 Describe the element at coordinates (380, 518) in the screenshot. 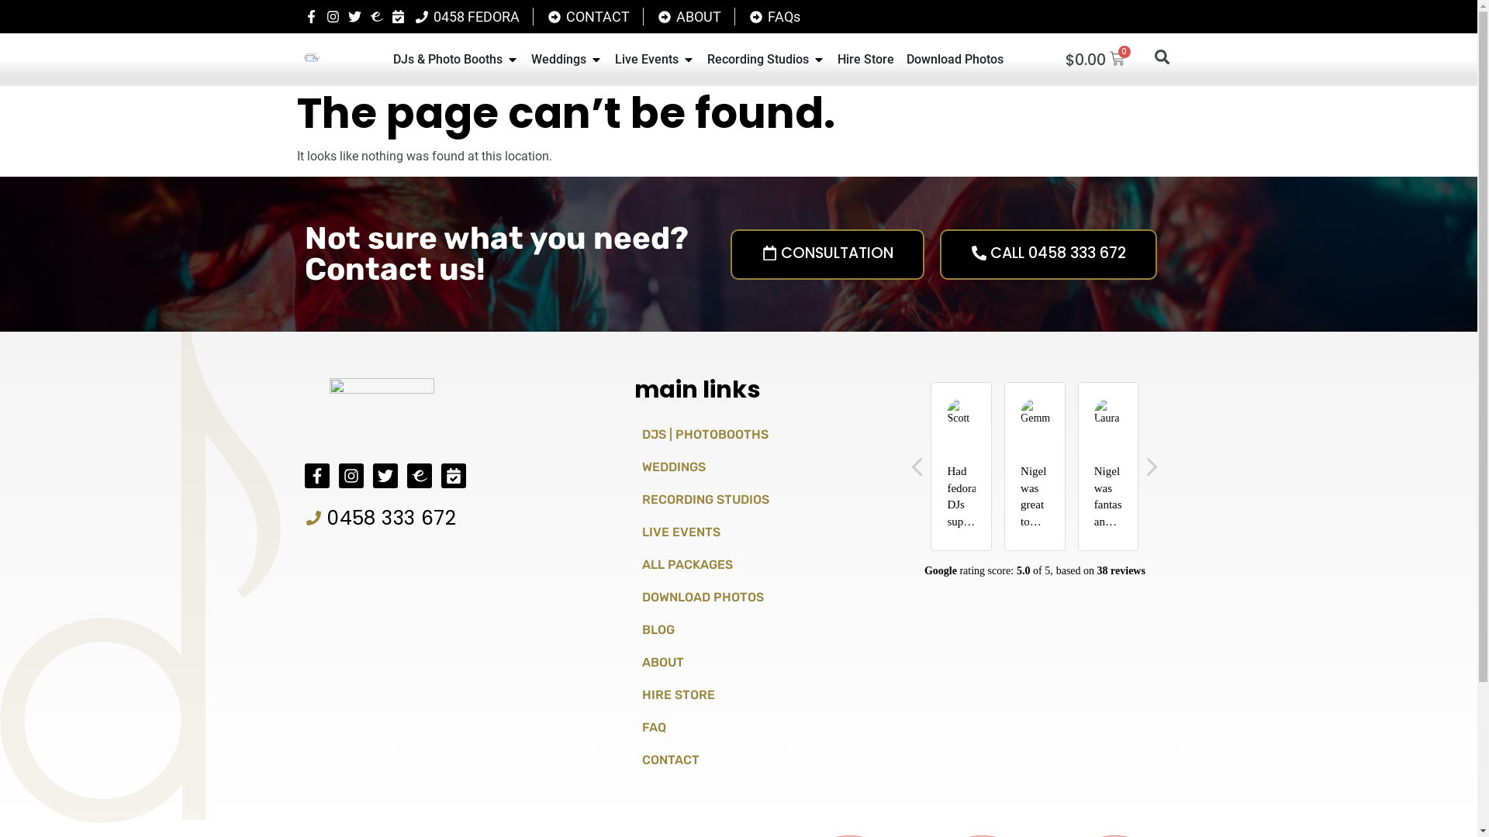

I see `0458 333 672` at that location.